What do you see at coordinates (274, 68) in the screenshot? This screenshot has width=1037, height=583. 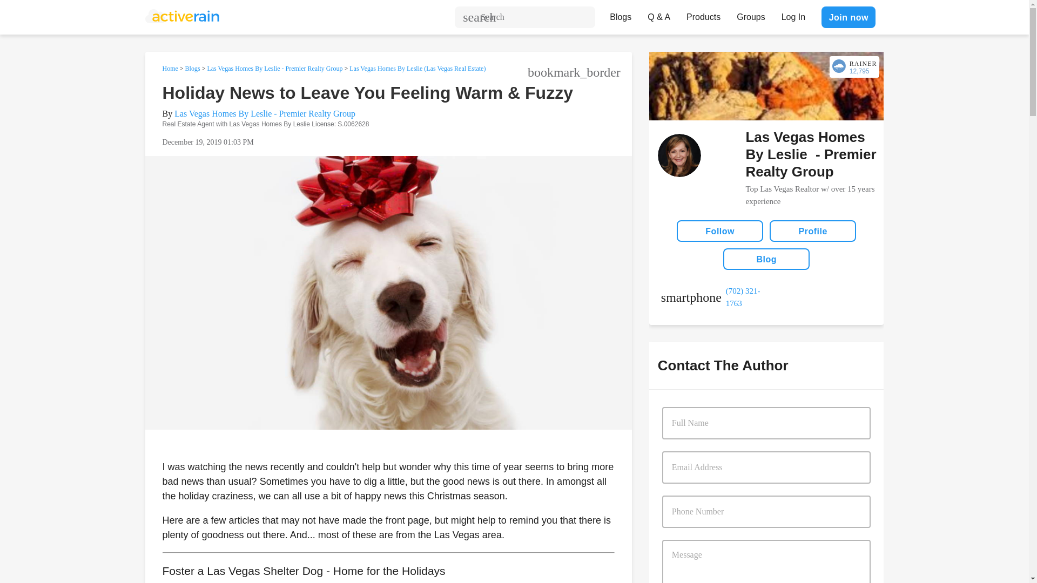 I see `Las Vegas Homes By Leslie - Premier Realty Group` at bounding box center [274, 68].